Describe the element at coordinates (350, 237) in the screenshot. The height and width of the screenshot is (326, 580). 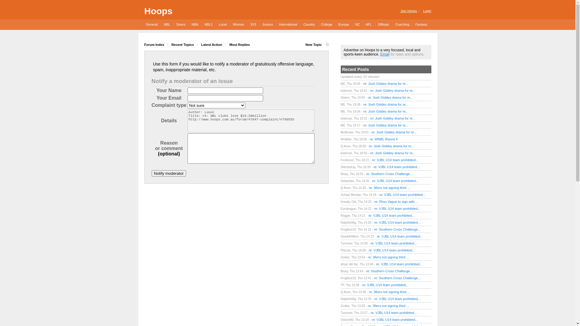
I see `SlowMoMitch` at that location.